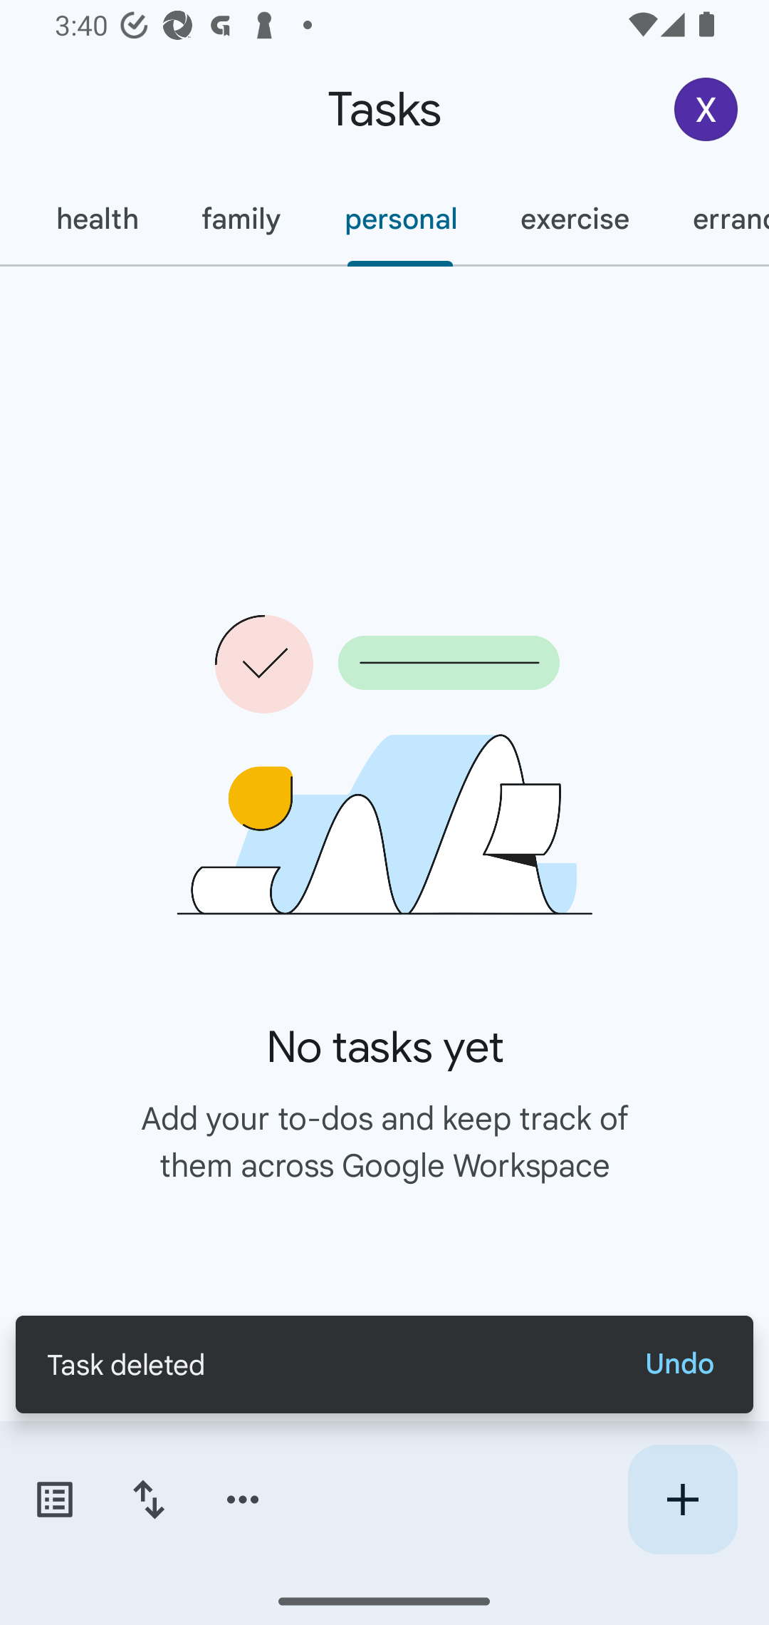 The width and height of the screenshot is (769, 1625). I want to click on Change sort order, so click(148, 1500).